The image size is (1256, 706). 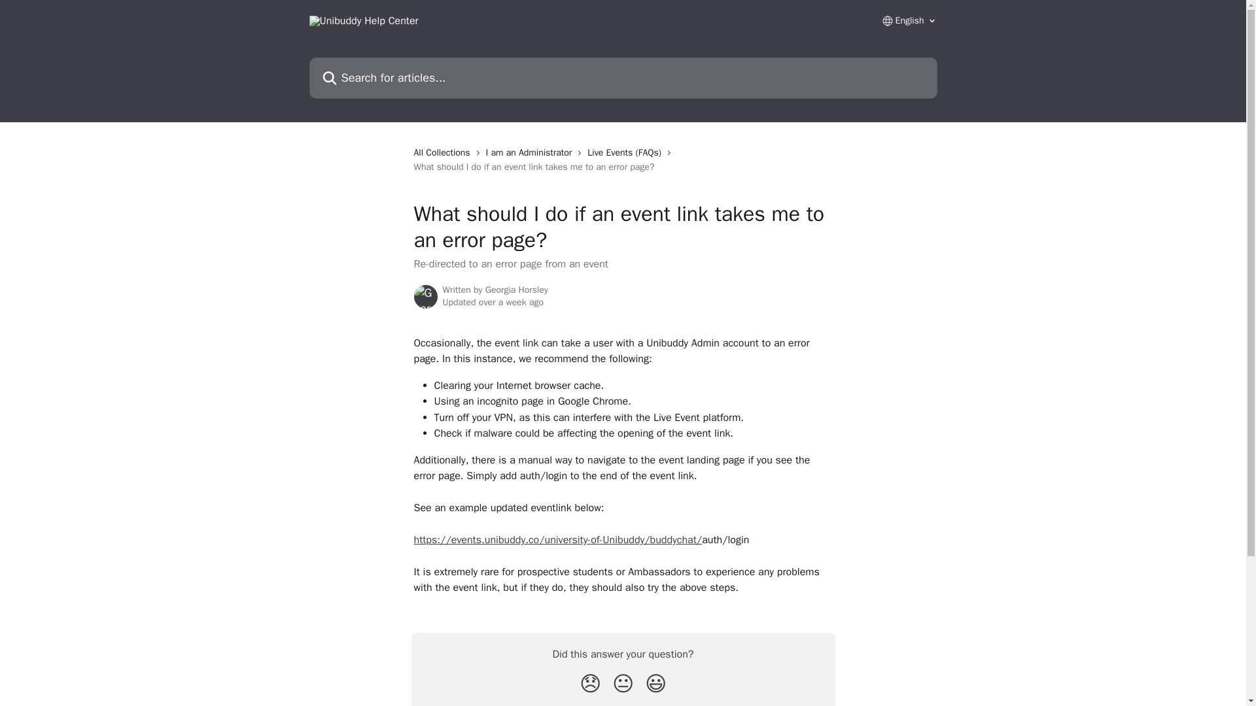 What do you see at coordinates (655, 684) in the screenshot?
I see `Smiley` at bounding box center [655, 684].